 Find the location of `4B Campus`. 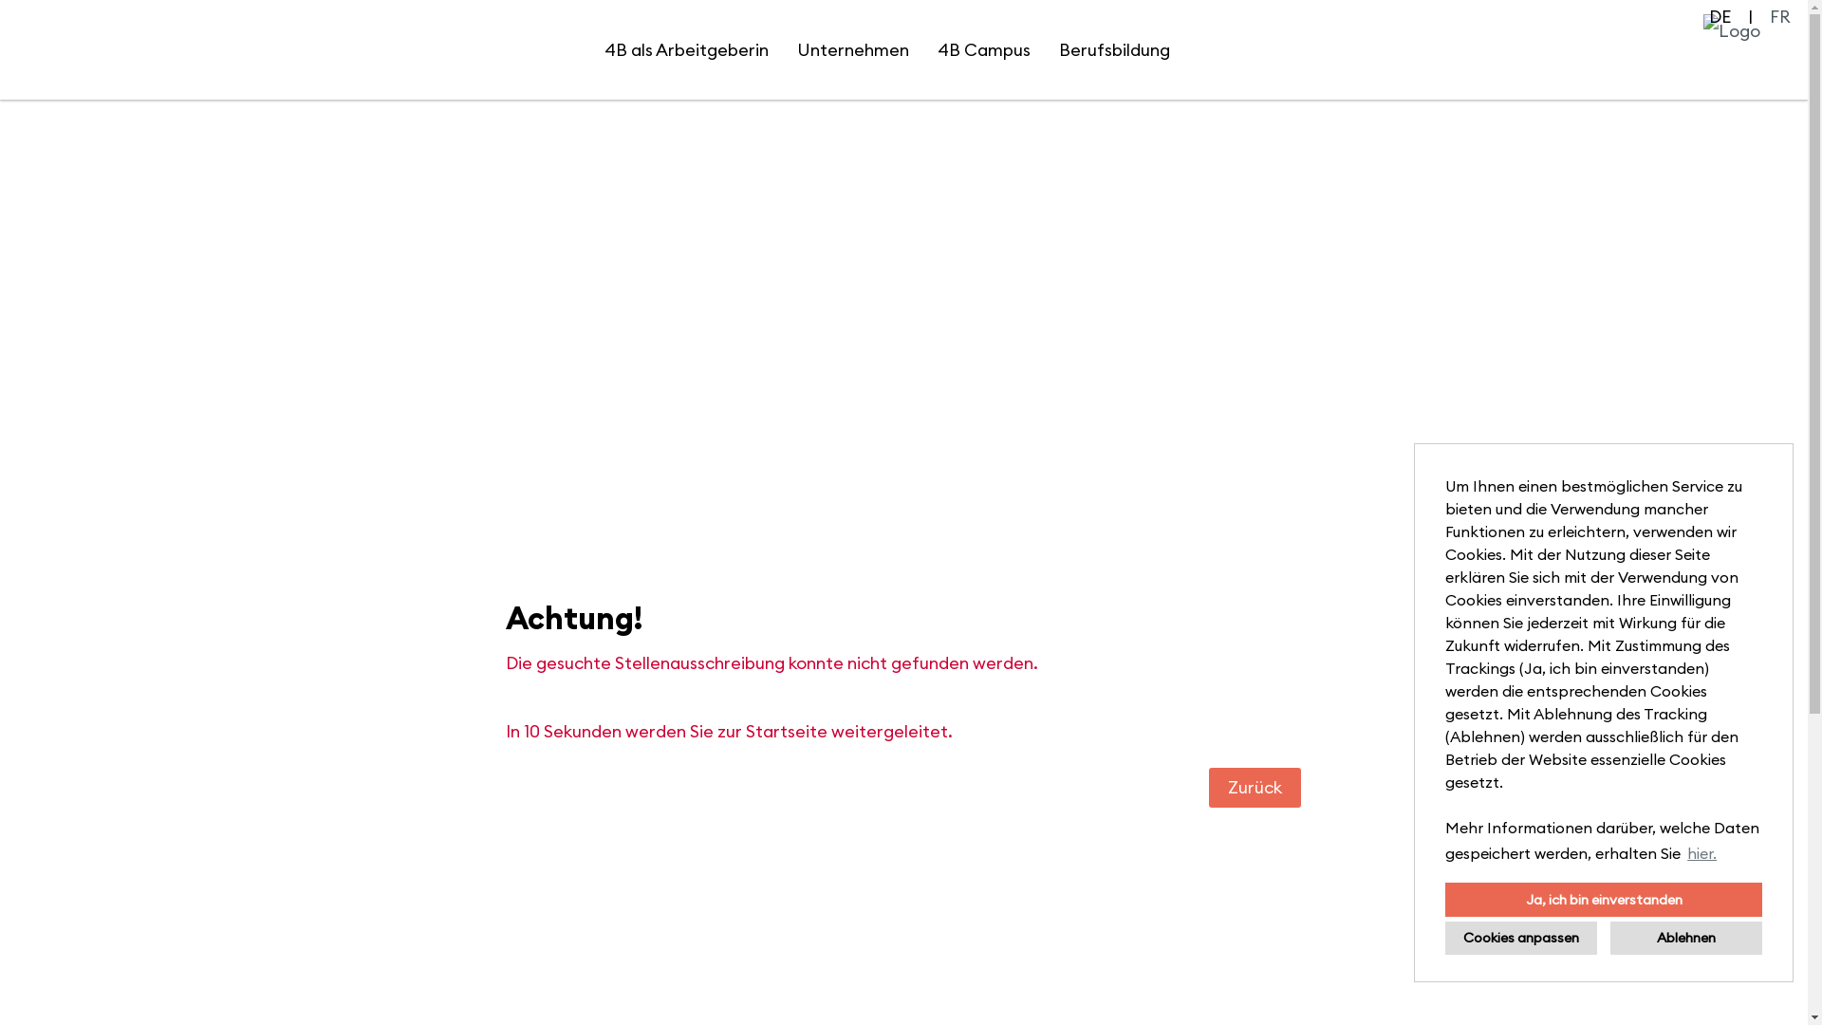

4B Campus is located at coordinates (983, 49).